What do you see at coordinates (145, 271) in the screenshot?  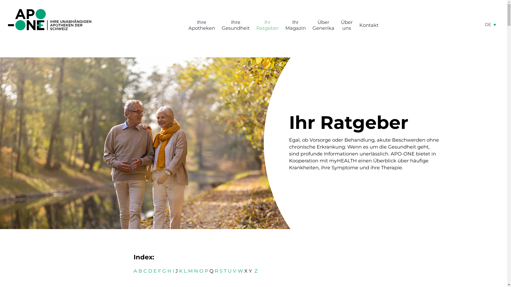 I see `C` at bounding box center [145, 271].